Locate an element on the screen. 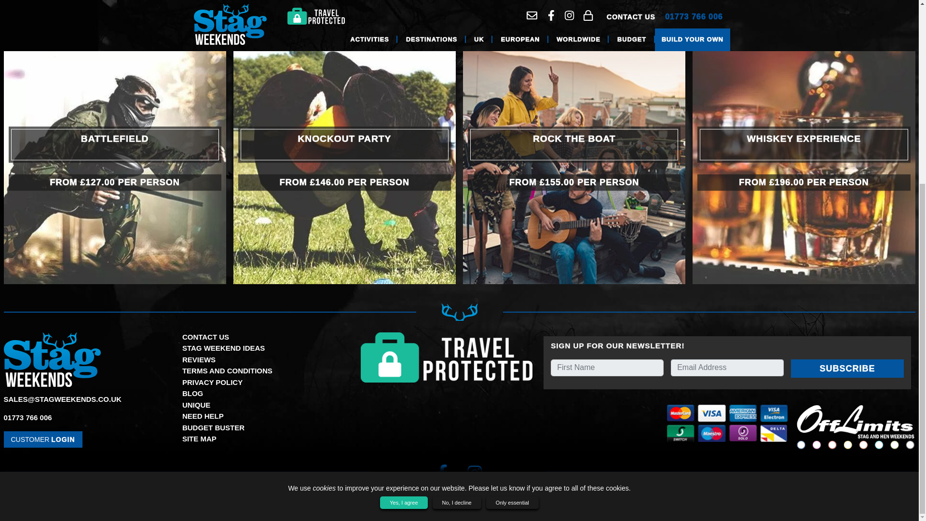  REVIEWS is located at coordinates (199, 359).